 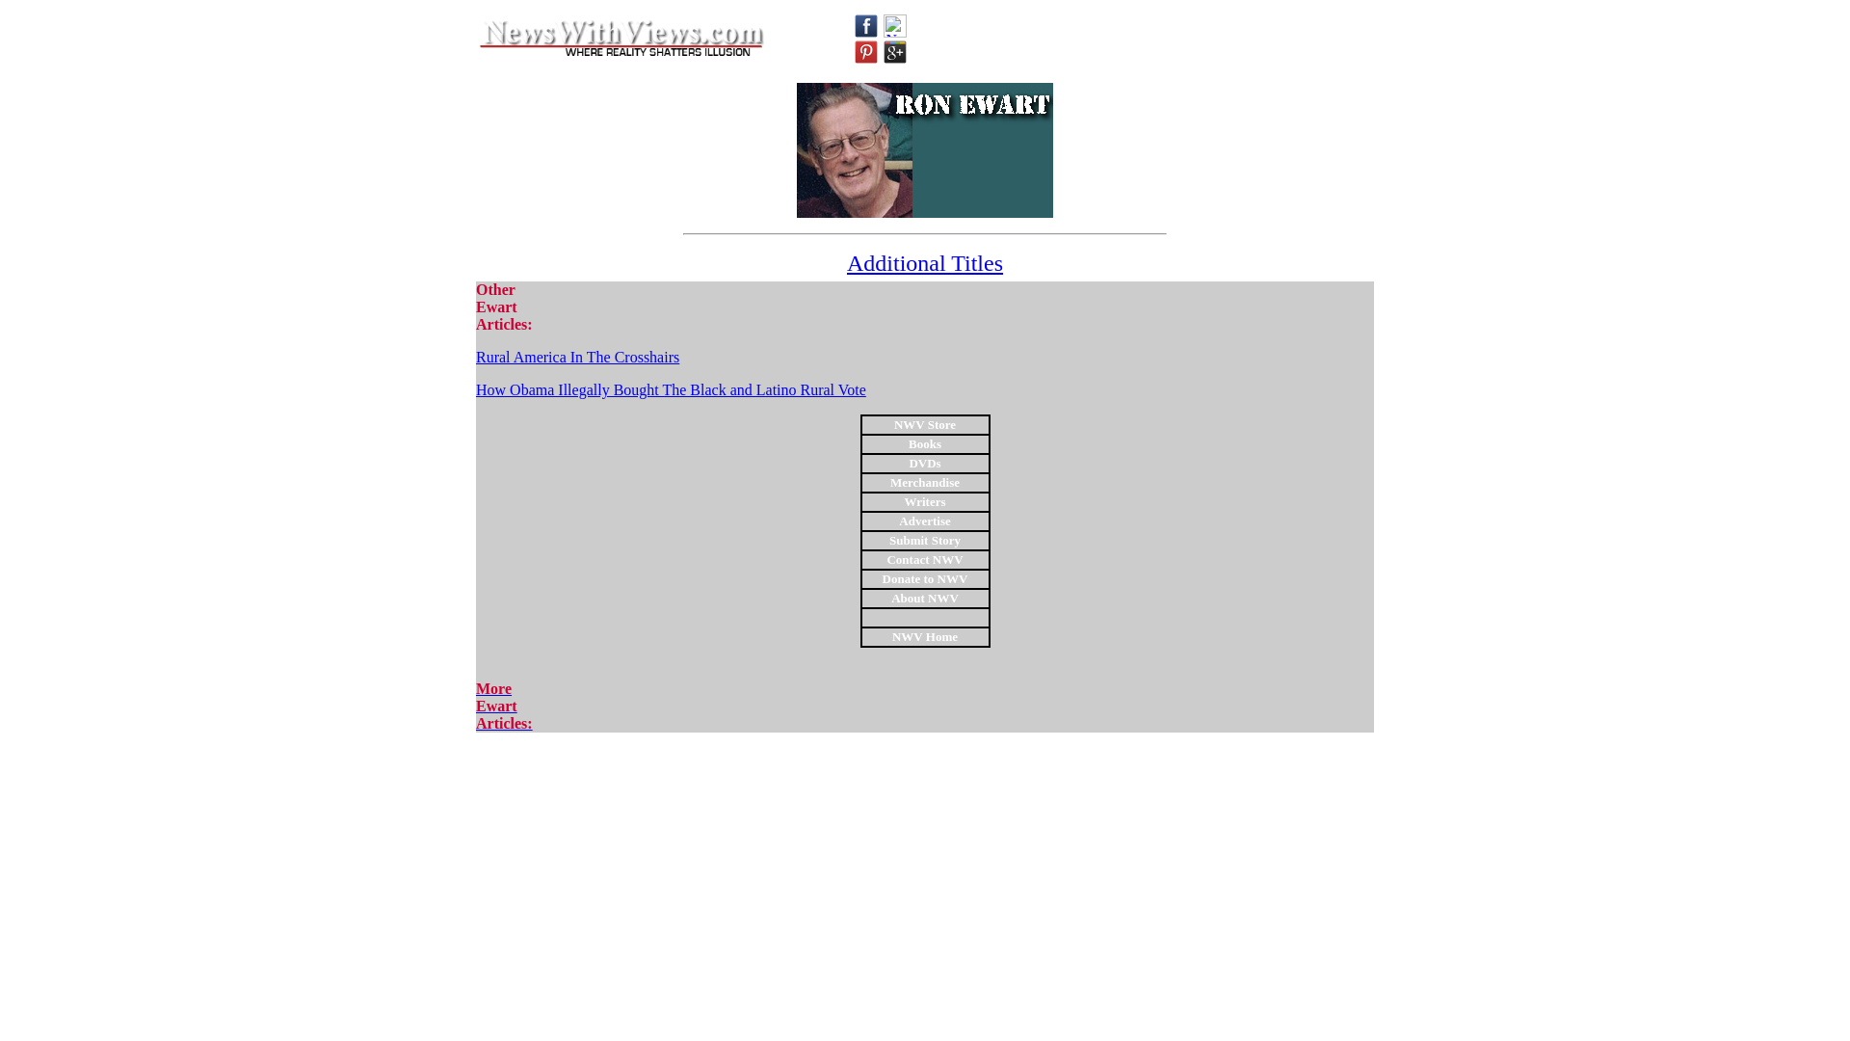 What do you see at coordinates (925, 520) in the screenshot?
I see `Advertise` at bounding box center [925, 520].